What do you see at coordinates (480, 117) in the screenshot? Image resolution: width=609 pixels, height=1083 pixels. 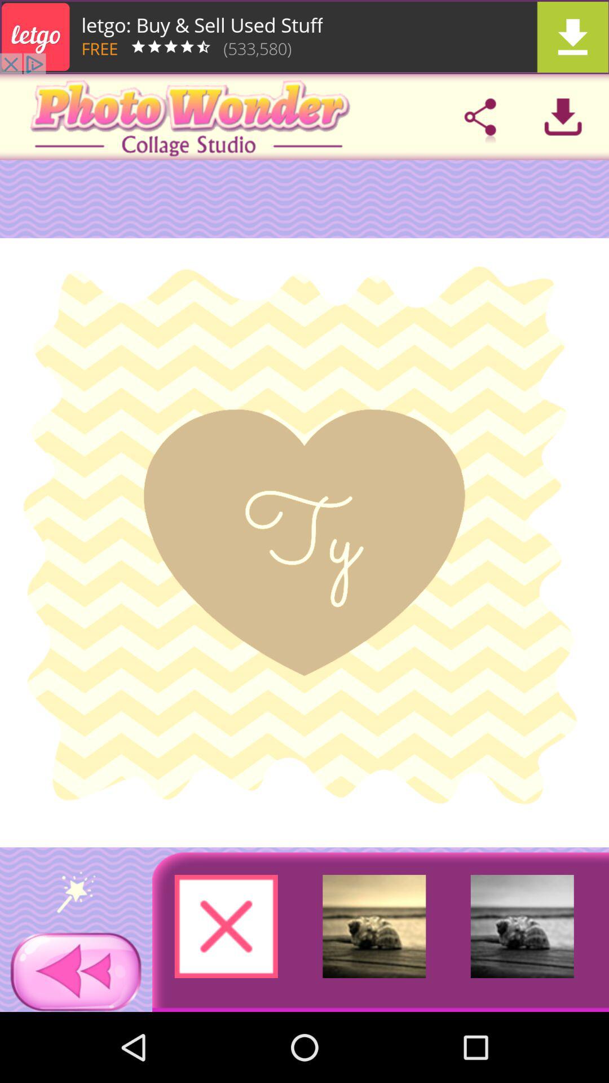 I see `share the collage` at bounding box center [480, 117].